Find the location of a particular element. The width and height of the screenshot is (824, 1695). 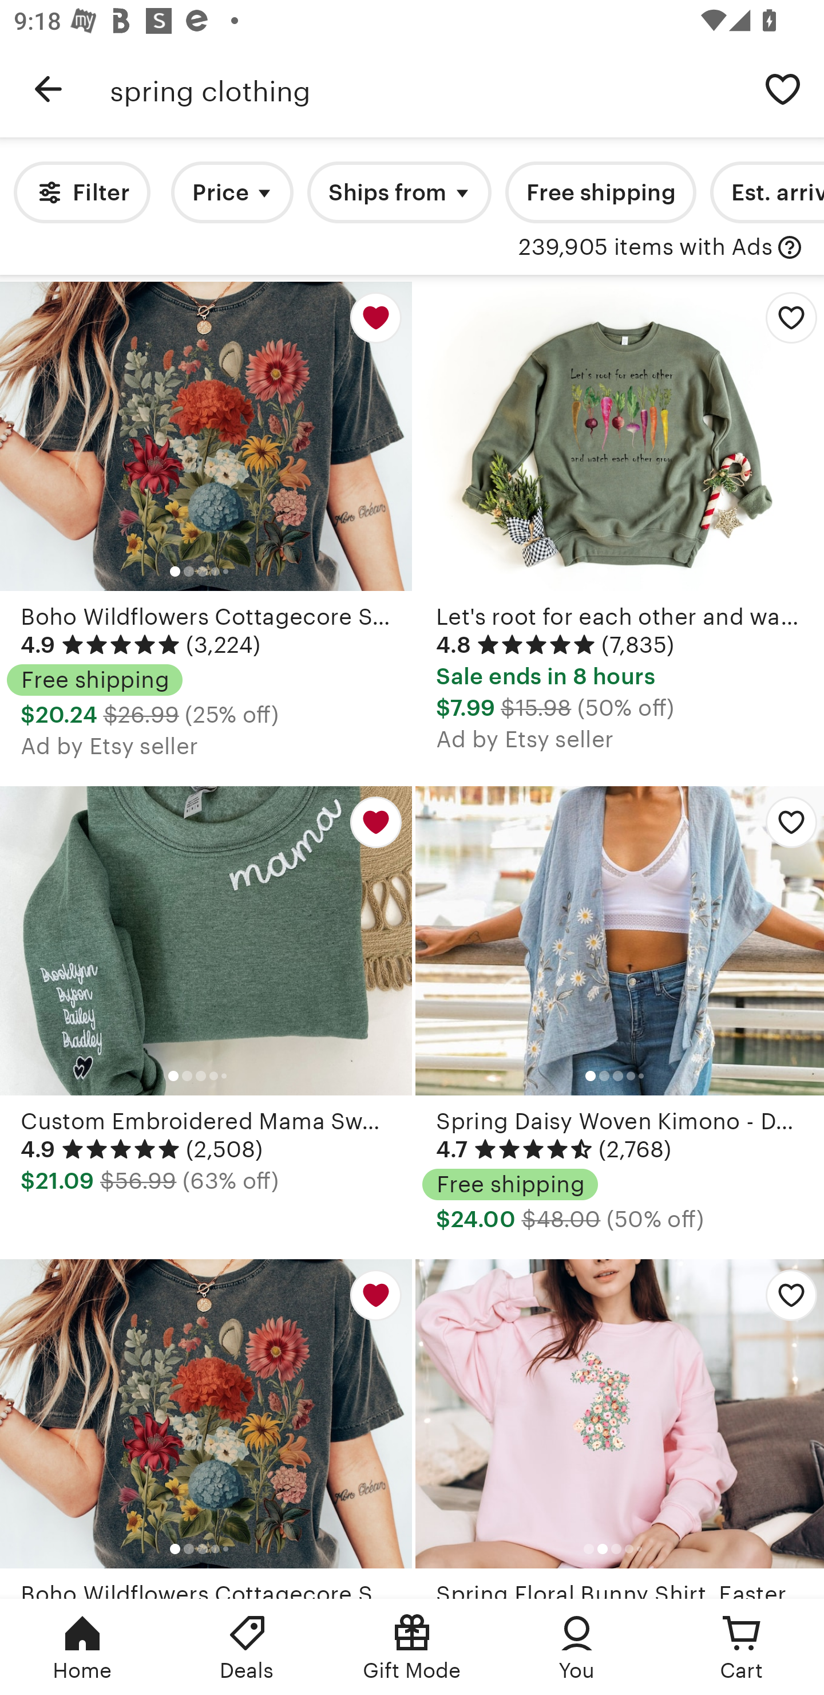

Cart is located at coordinates (742, 1647).